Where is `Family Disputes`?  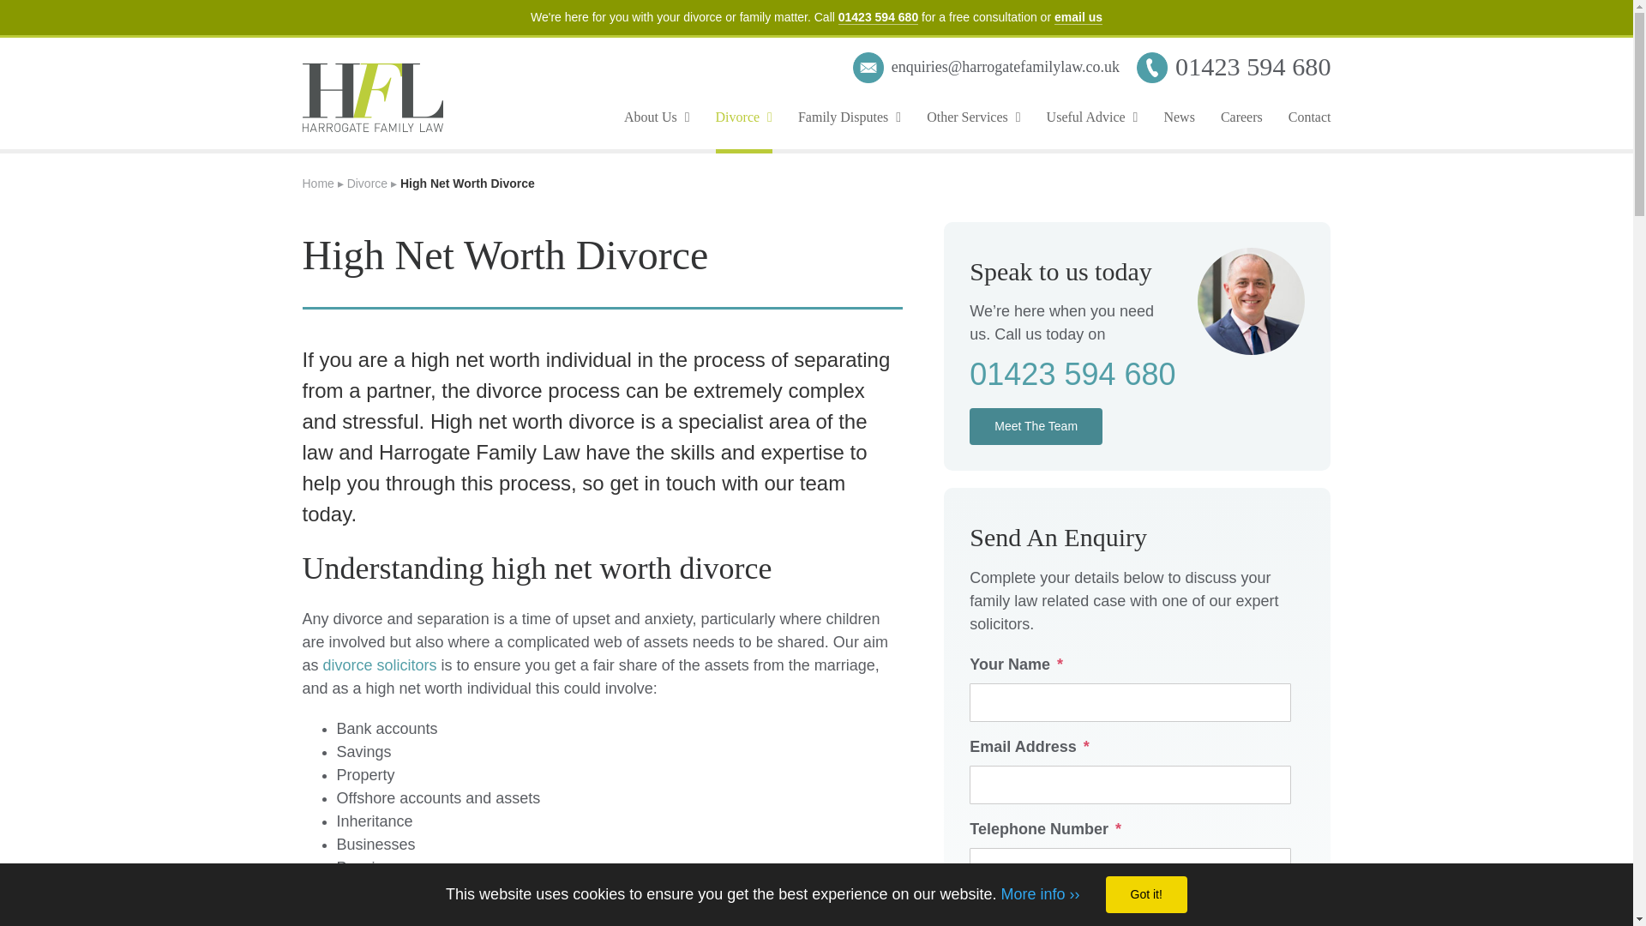 Family Disputes is located at coordinates (849, 117).